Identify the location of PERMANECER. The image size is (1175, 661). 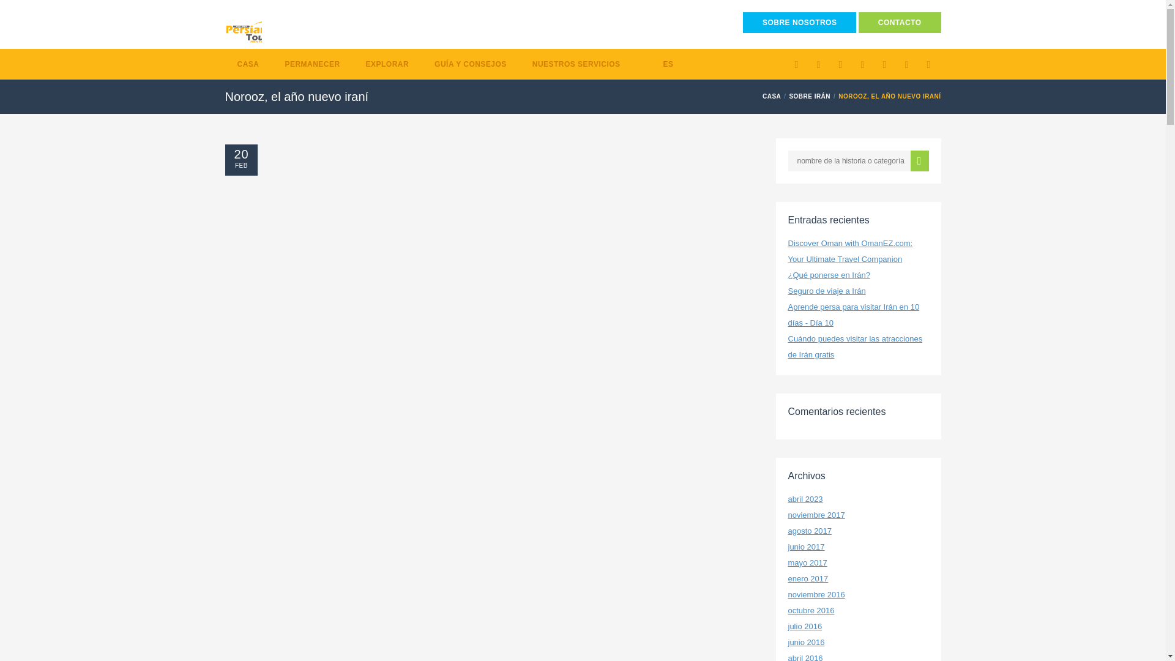
(312, 64).